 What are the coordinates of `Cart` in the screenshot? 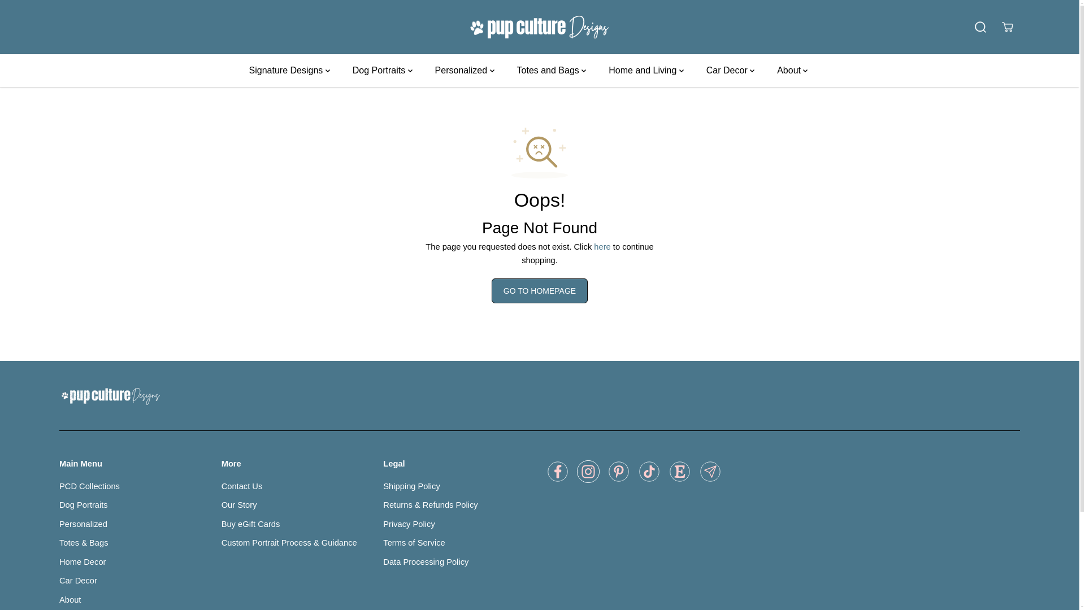 It's located at (1007, 27).